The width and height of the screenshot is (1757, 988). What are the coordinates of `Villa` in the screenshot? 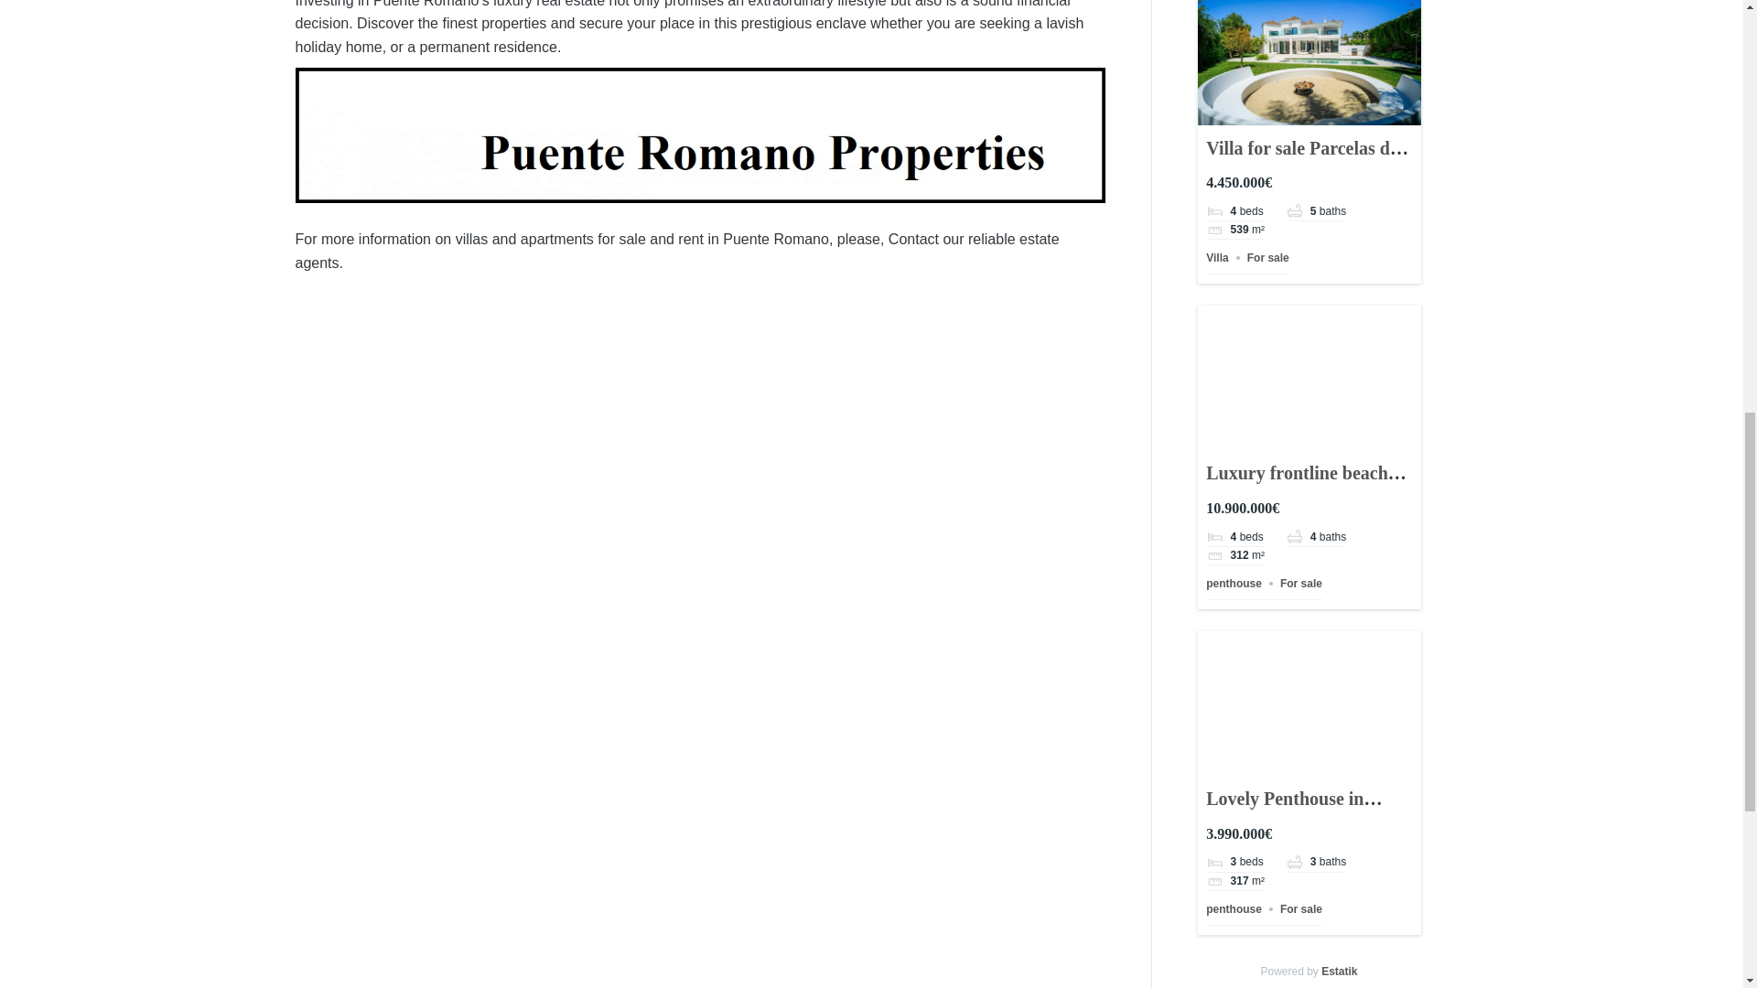 It's located at (1217, 258).